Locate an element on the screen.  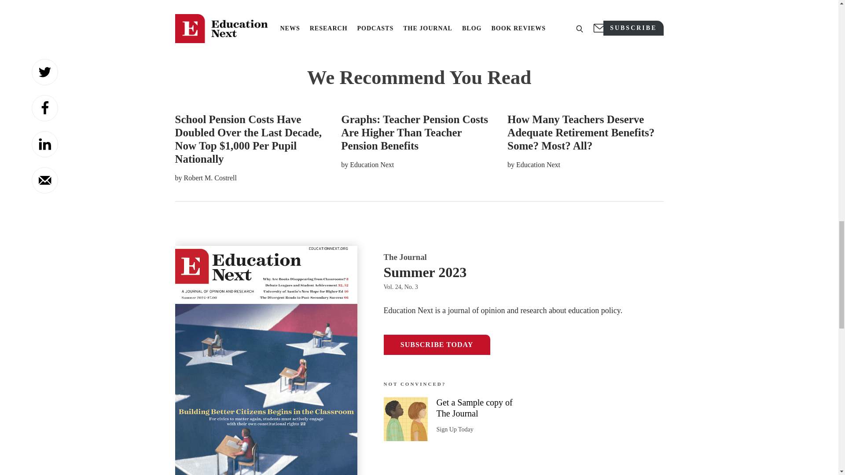
SUBSCRIBE TODAY is located at coordinates (437, 345).